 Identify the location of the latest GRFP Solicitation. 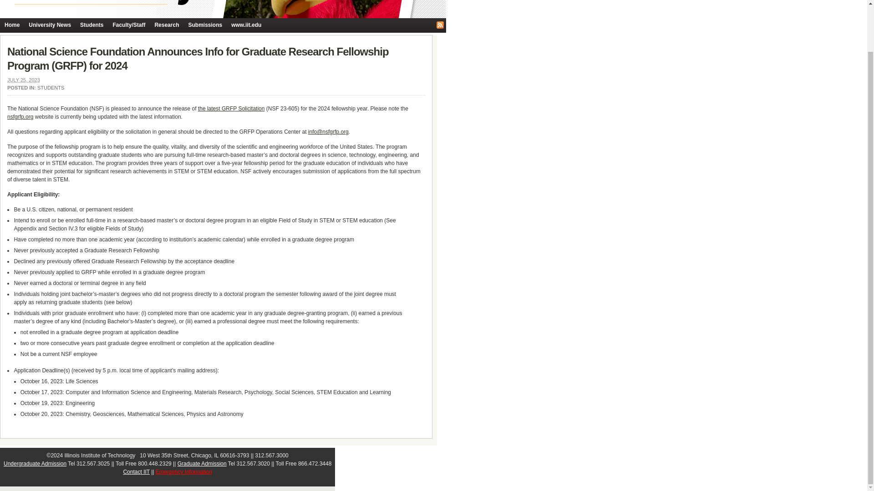
(231, 109).